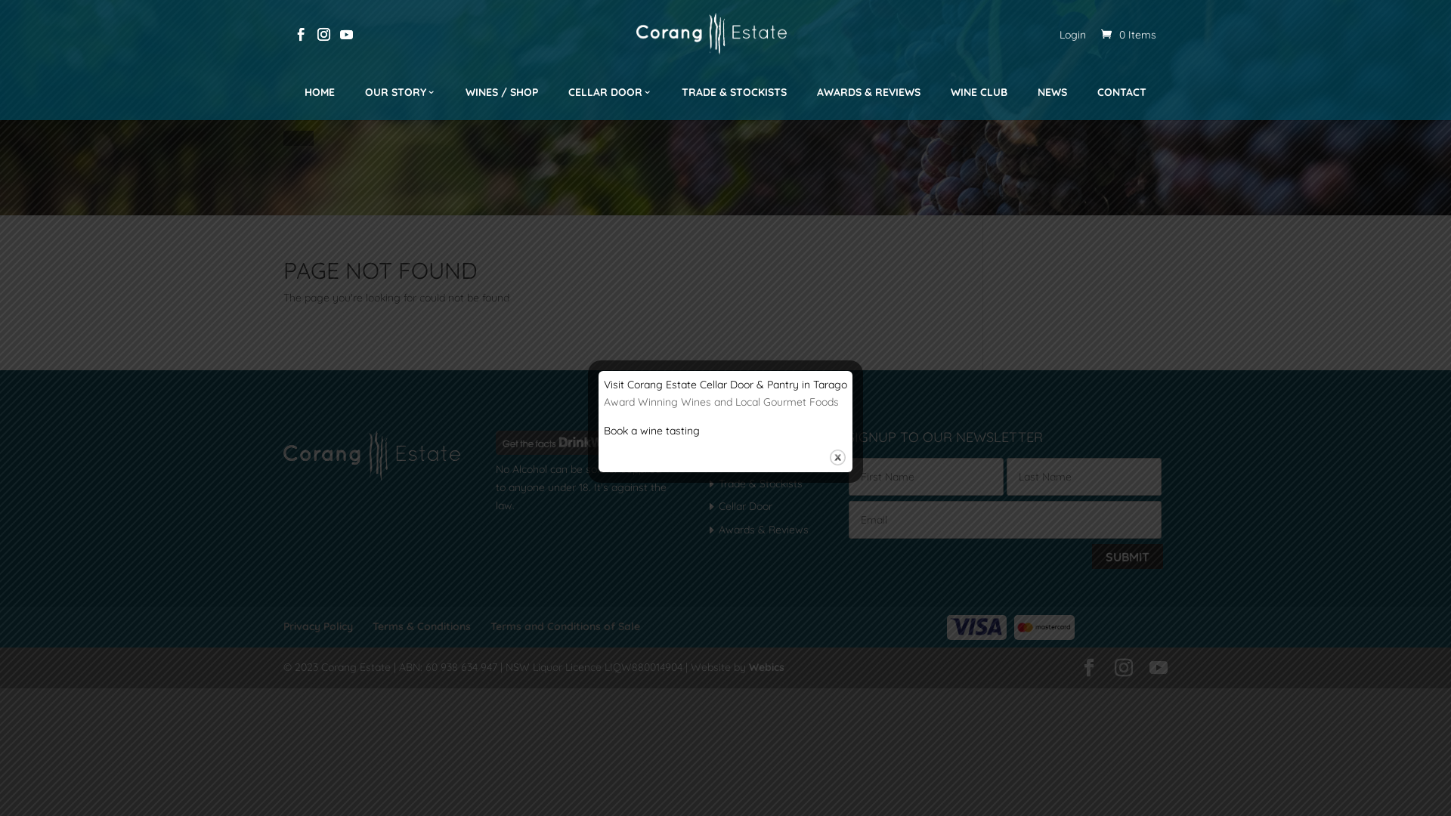 This screenshot has height=816, width=1451. I want to click on Webics, so click(766, 667).